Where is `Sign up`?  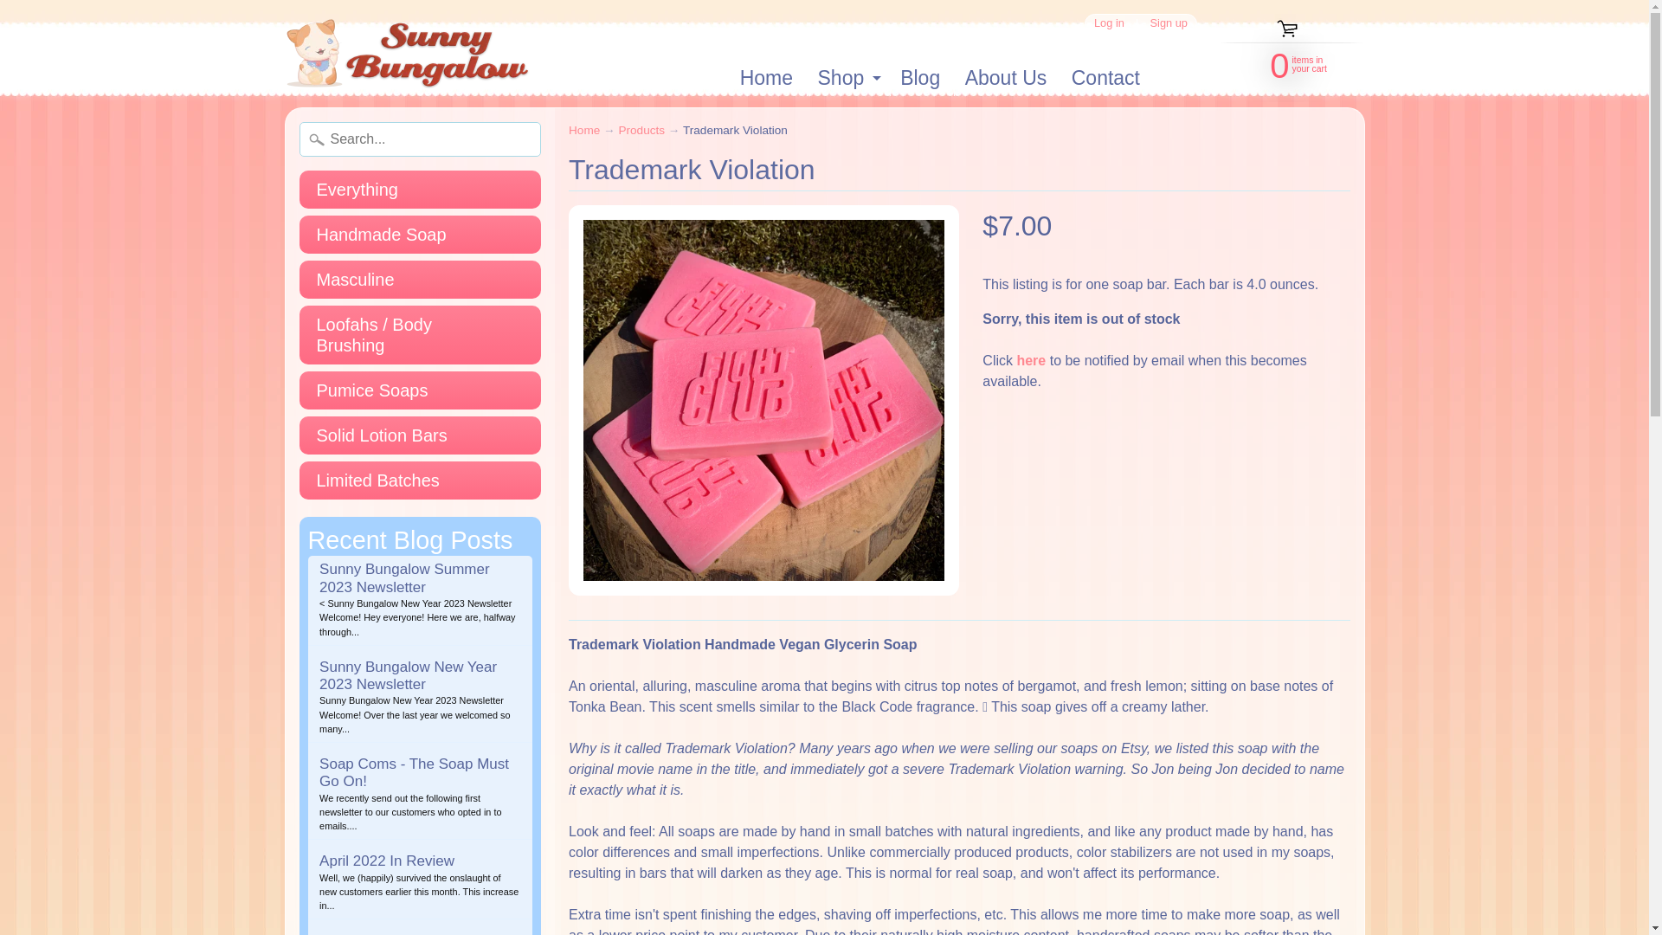 Sign up is located at coordinates (420, 234).